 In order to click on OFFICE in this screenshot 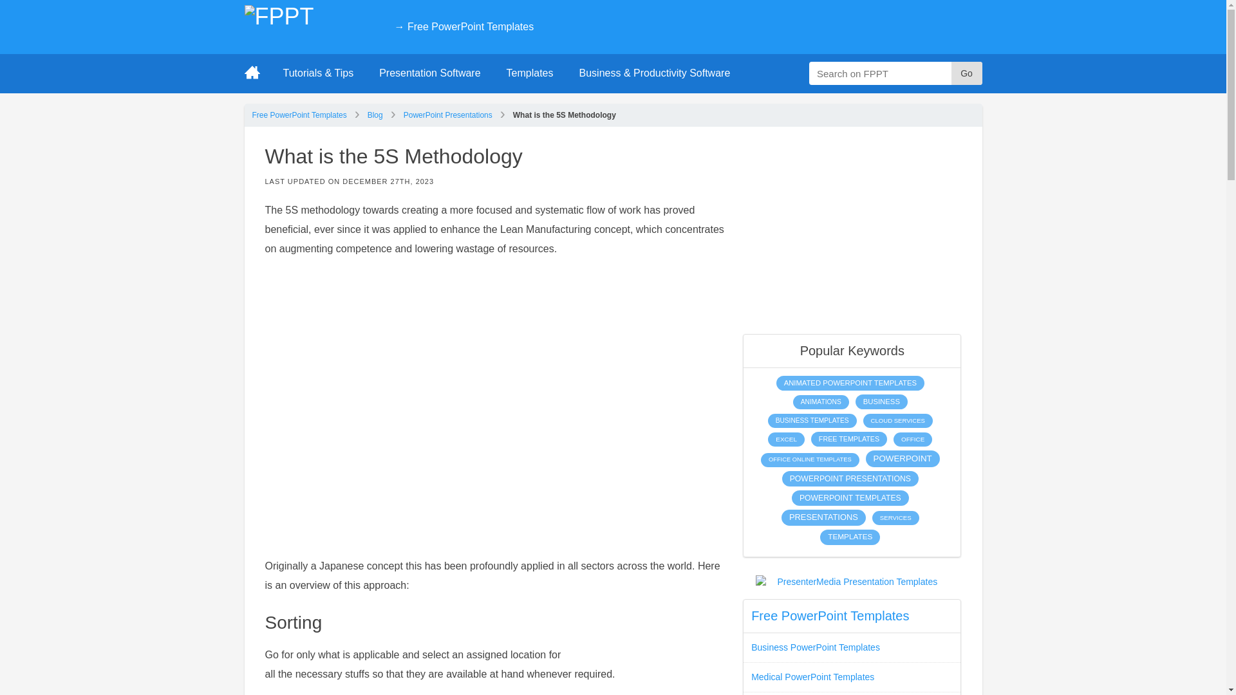, I will do `click(913, 439)`.